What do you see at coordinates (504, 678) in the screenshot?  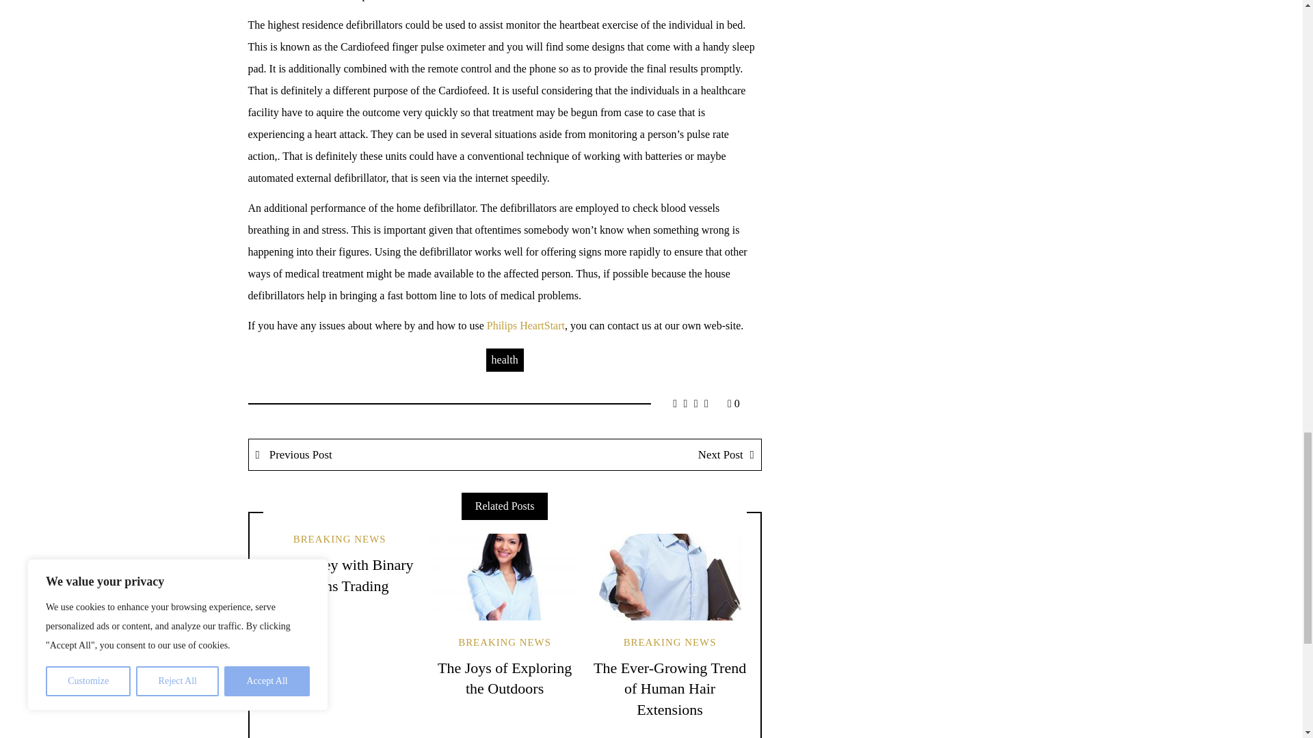 I see `The Joys of Exploring the Outdoors` at bounding box center [504, 678].